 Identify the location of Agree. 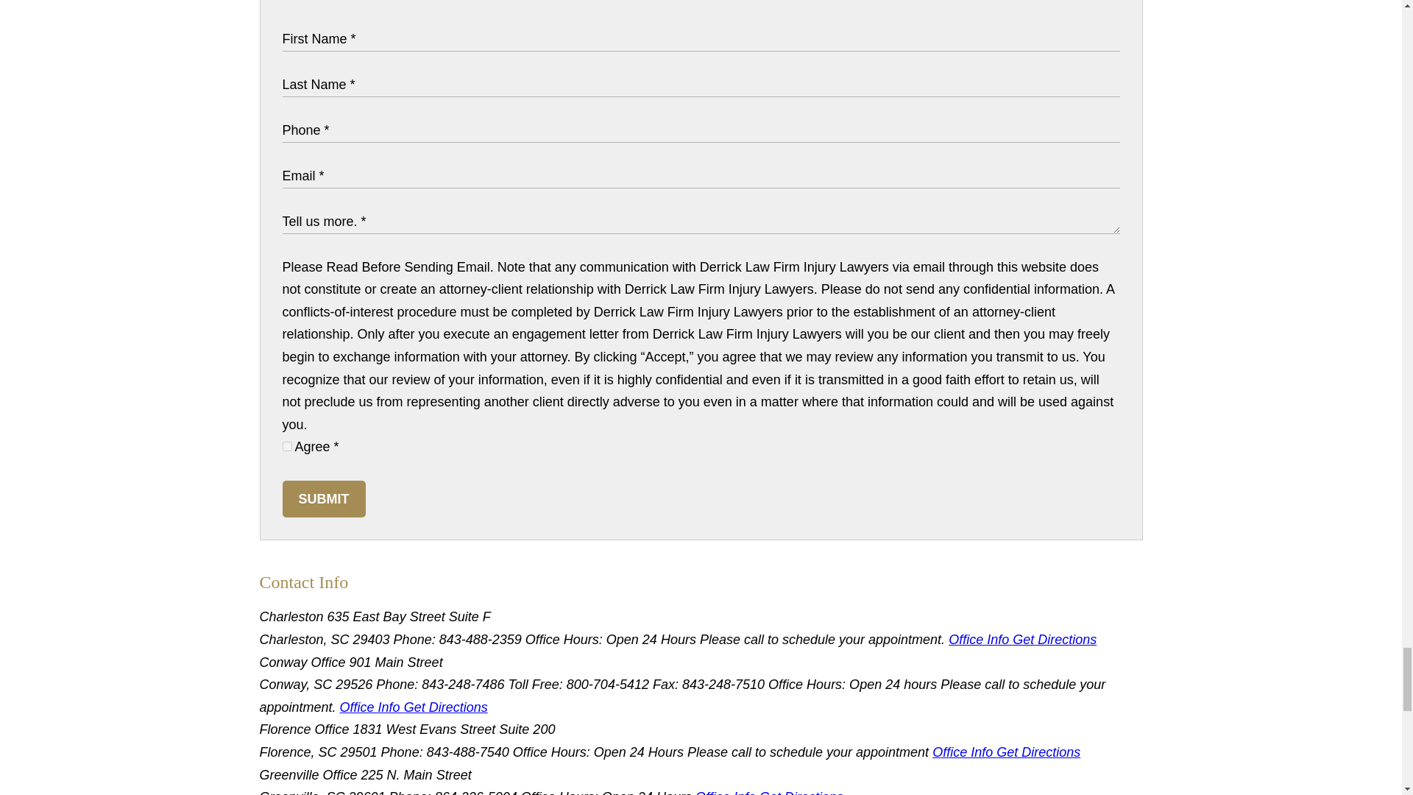
(287, 446).